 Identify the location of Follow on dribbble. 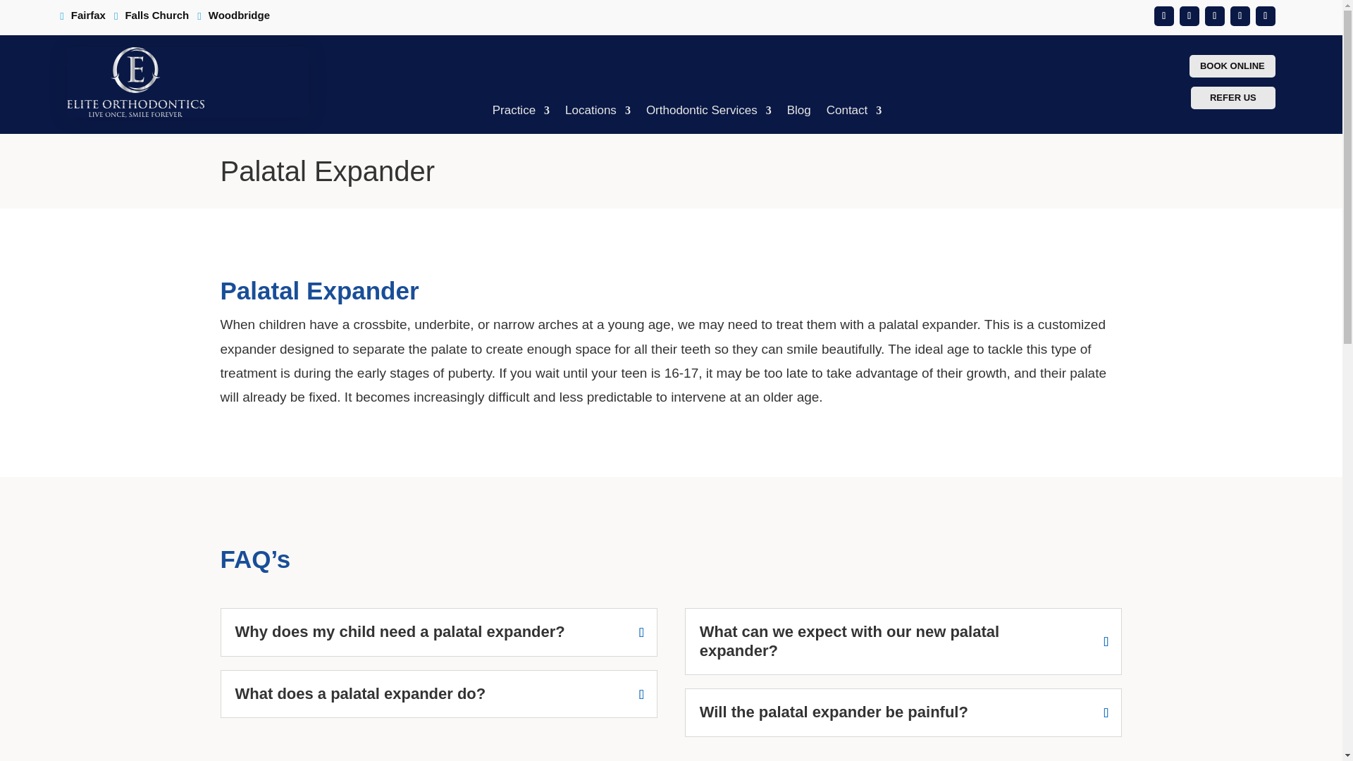
(1190, 16).